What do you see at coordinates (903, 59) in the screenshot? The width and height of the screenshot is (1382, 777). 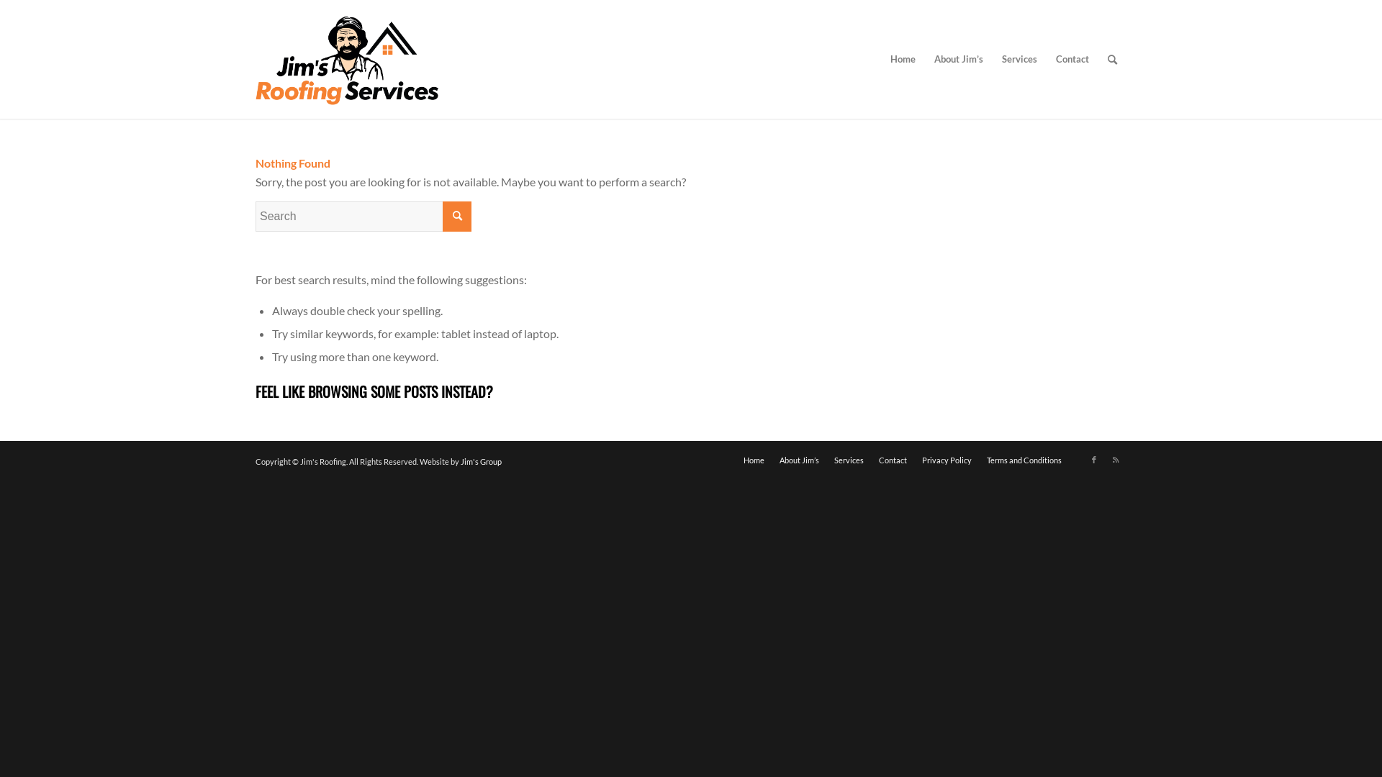 I see `Home` at bounding box center [903, 59].